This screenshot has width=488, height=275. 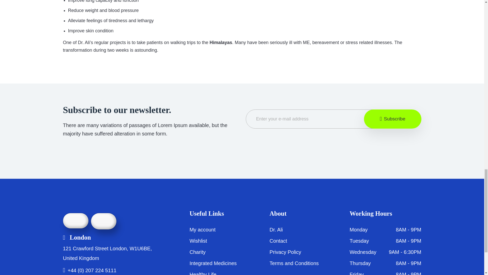 I want to click on Integrated Medicines, so click(x=213, y=263).